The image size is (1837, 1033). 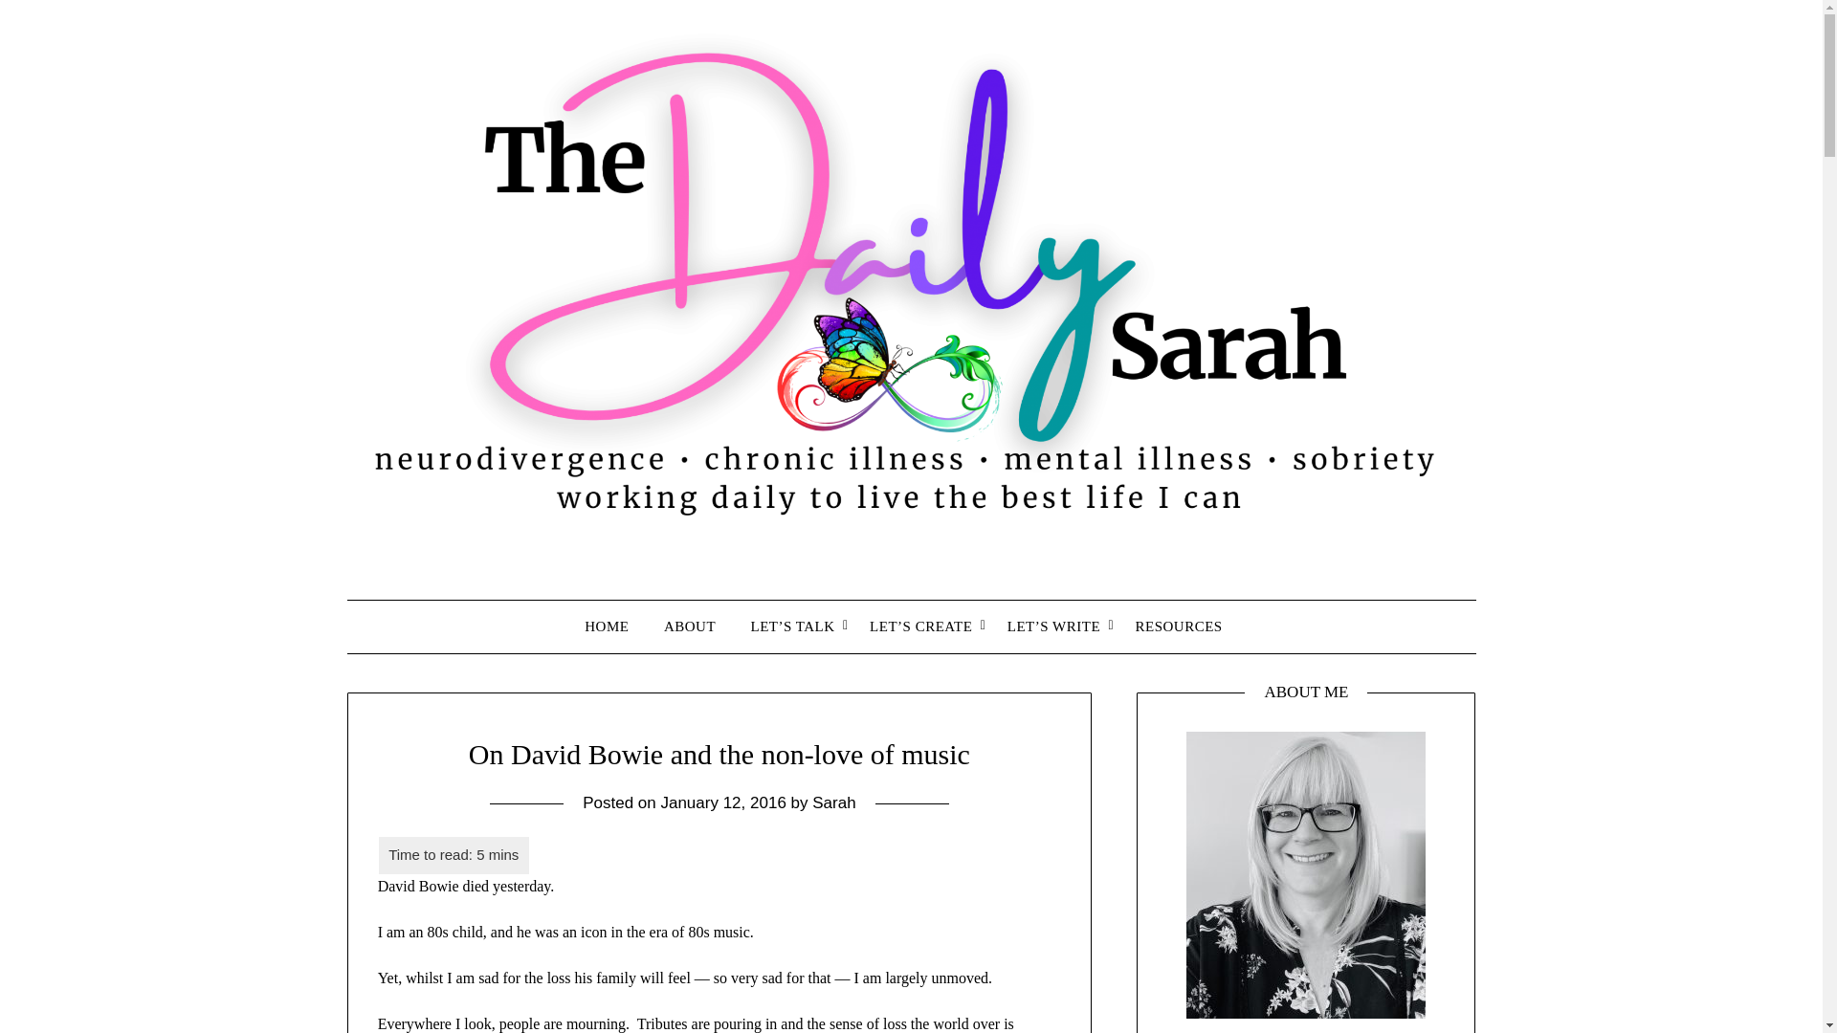 I want to click on HOME, so click(x=614, y=626).